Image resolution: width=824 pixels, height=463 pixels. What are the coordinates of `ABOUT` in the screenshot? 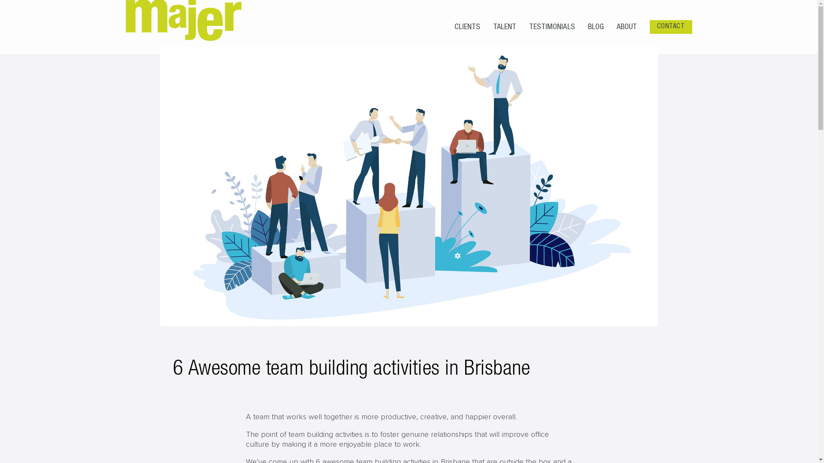 It's located at (627, 27).